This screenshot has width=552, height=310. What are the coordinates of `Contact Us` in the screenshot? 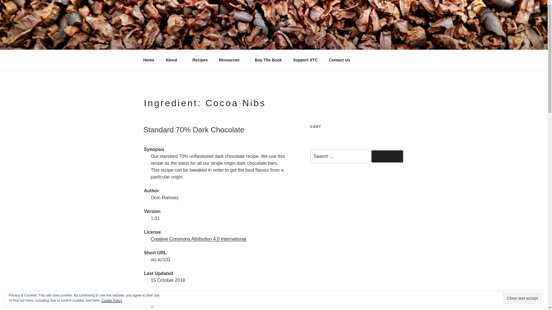 It's located at (339, 60).